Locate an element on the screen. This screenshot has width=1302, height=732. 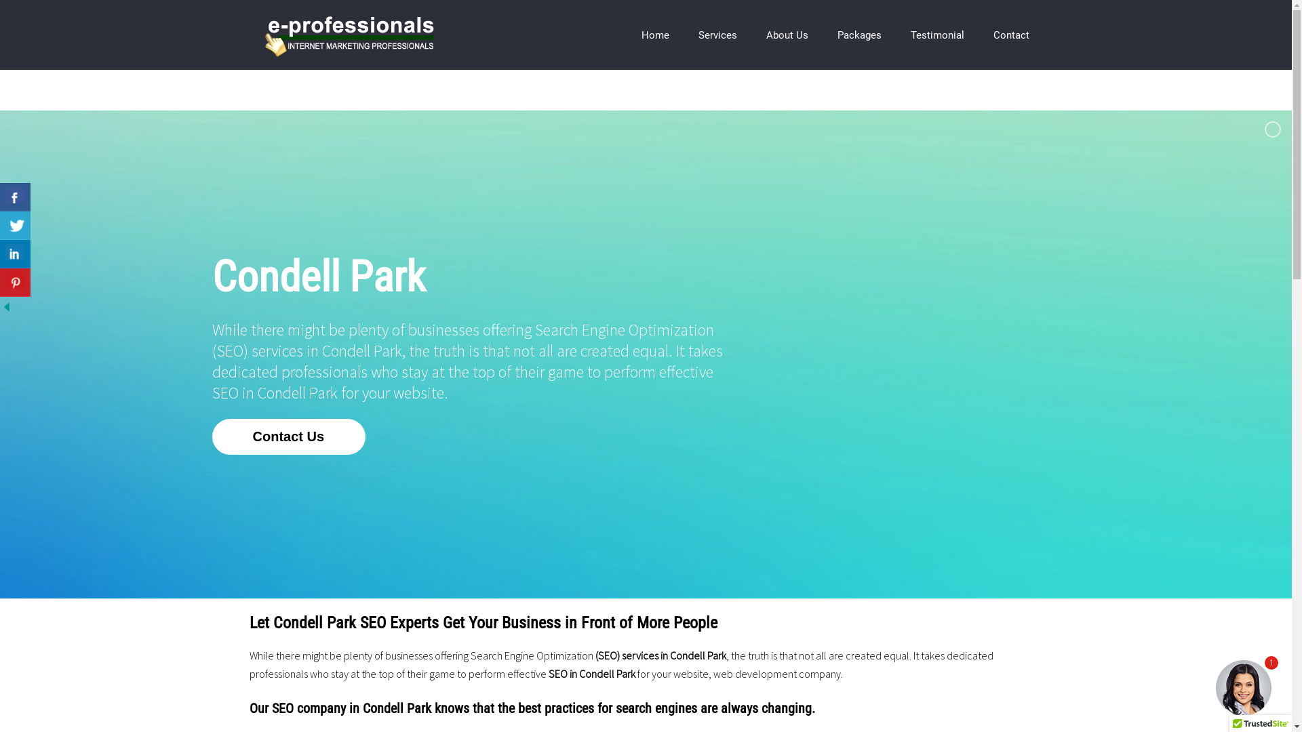
Share On Pinterest is located at coordinates (15, 283).